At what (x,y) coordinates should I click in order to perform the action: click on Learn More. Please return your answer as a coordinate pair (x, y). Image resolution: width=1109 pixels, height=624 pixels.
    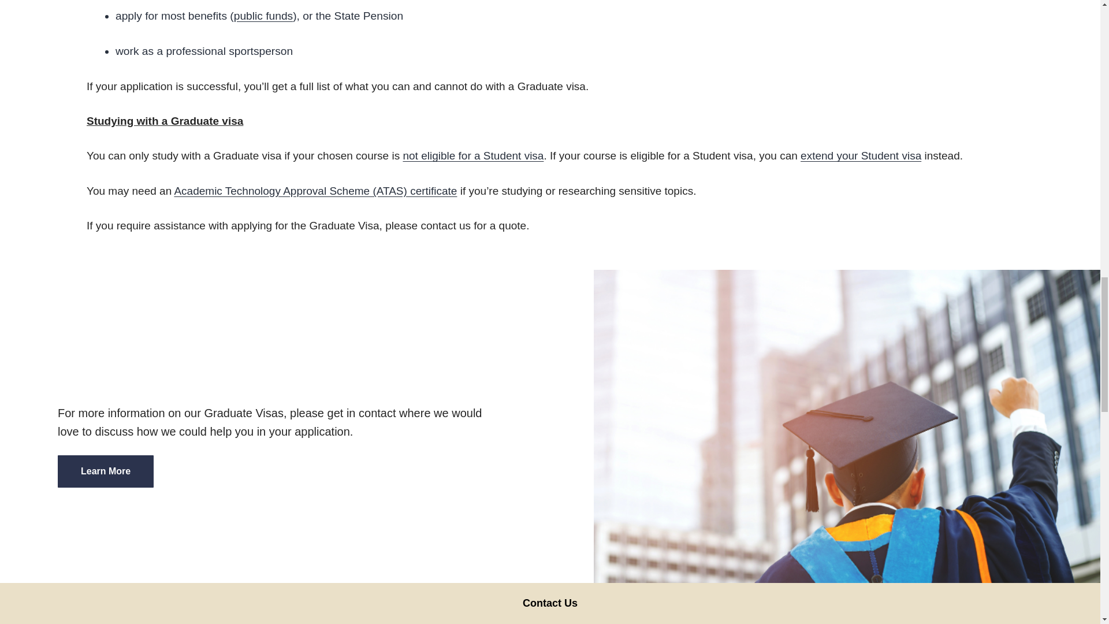
    Looking at the image, I should click on (105, 471).